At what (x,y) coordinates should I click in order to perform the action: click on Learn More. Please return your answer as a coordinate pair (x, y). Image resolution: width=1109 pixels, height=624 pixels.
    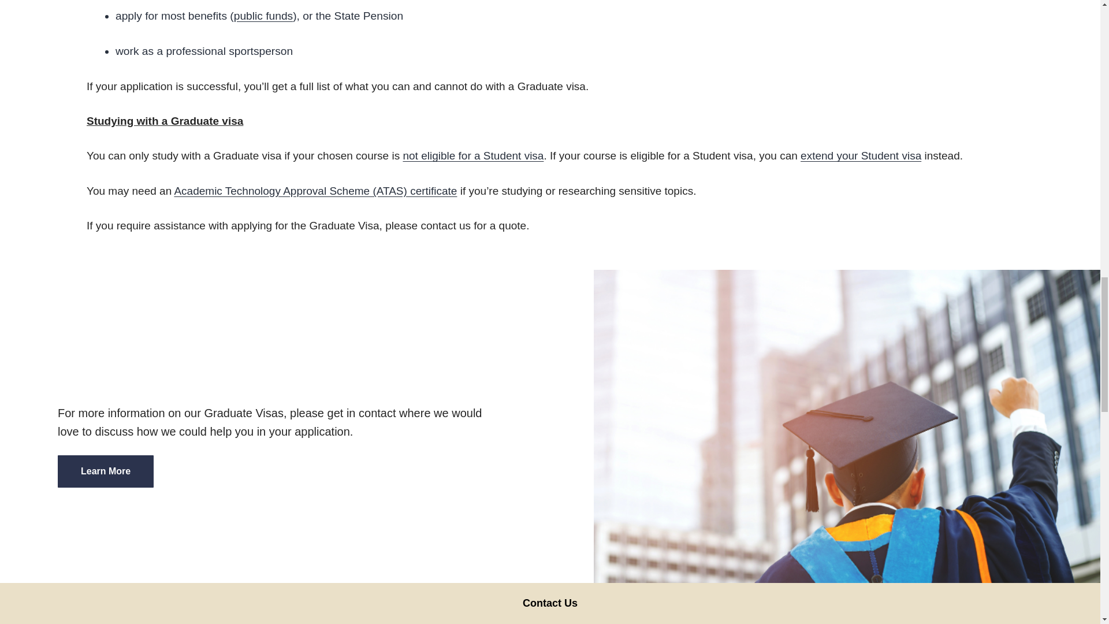
    Looking at the image, I should click on (105, 471).